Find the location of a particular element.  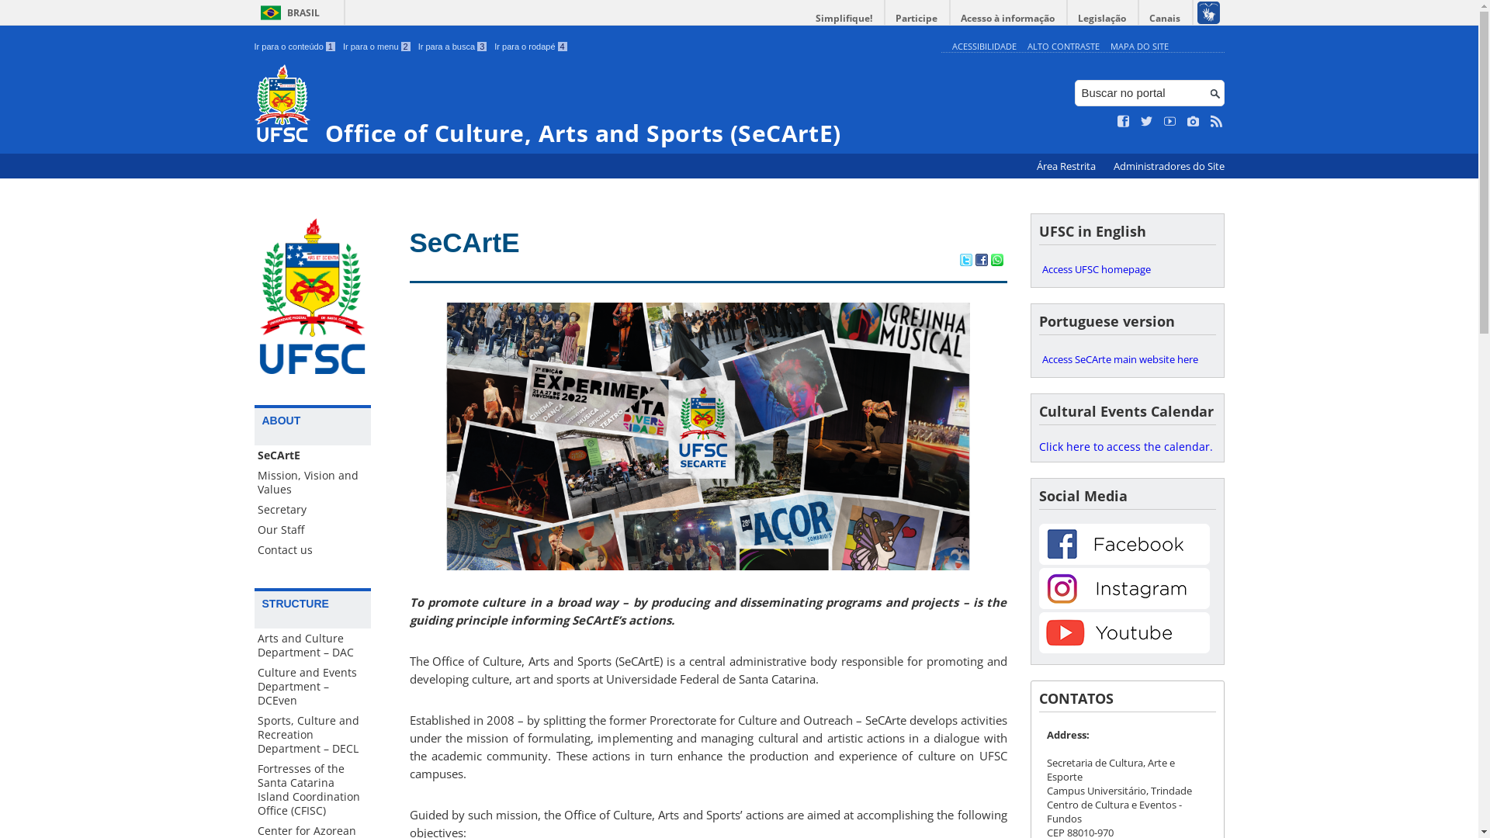

Participe is located at coordinates (917, 19).